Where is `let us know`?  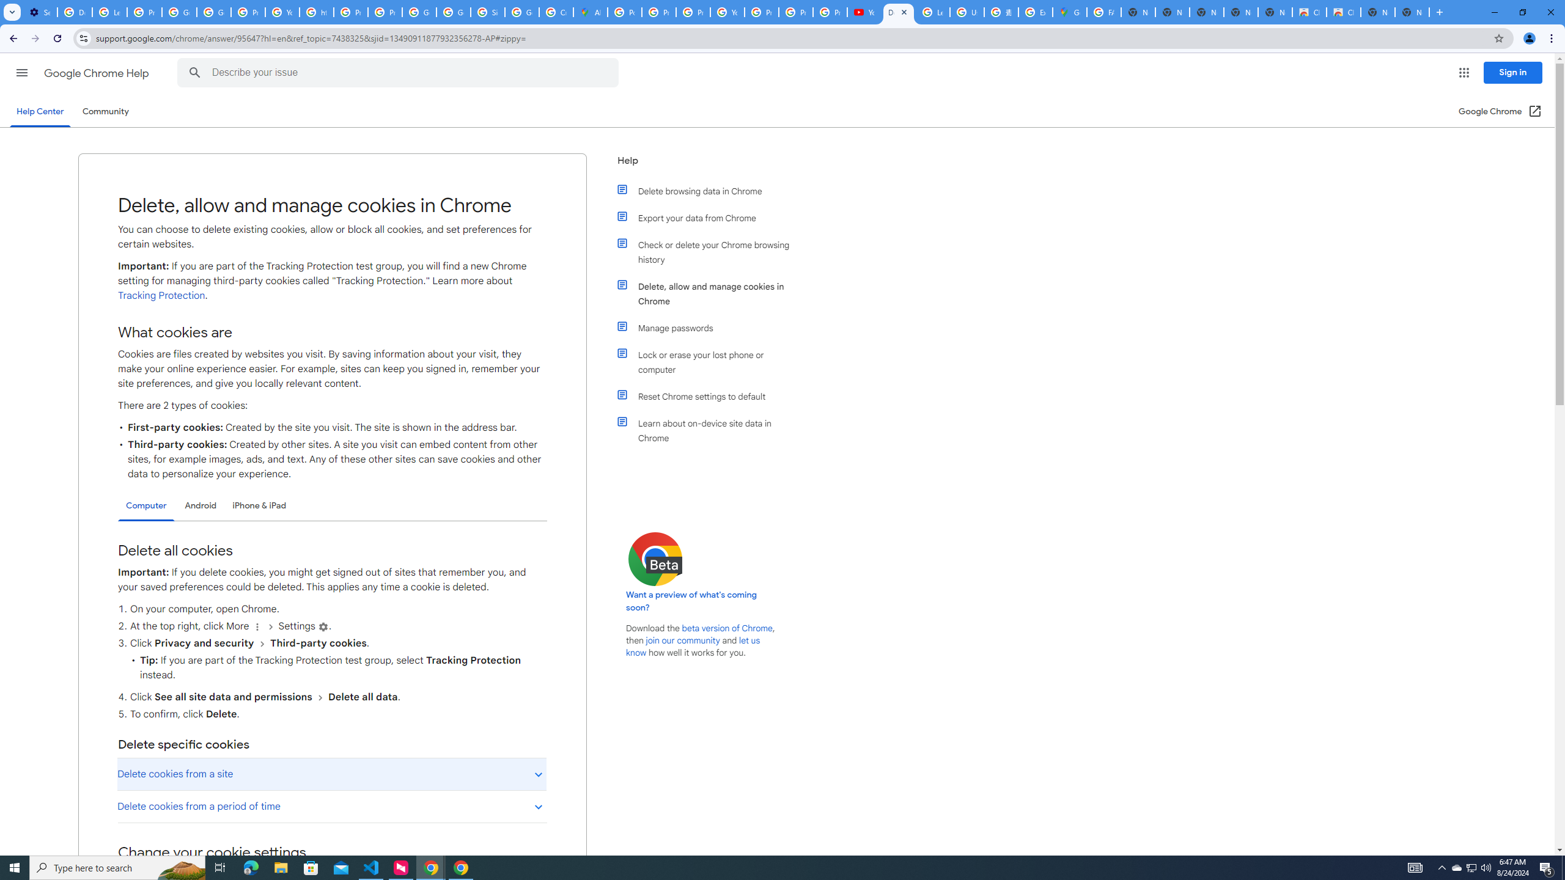 let us know is located at coordinates (693, 647).